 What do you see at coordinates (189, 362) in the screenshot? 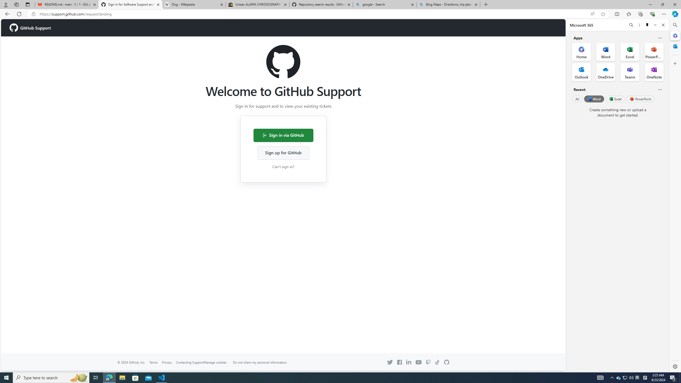
I see `Contacting Support` at bounding box center [189, 362].